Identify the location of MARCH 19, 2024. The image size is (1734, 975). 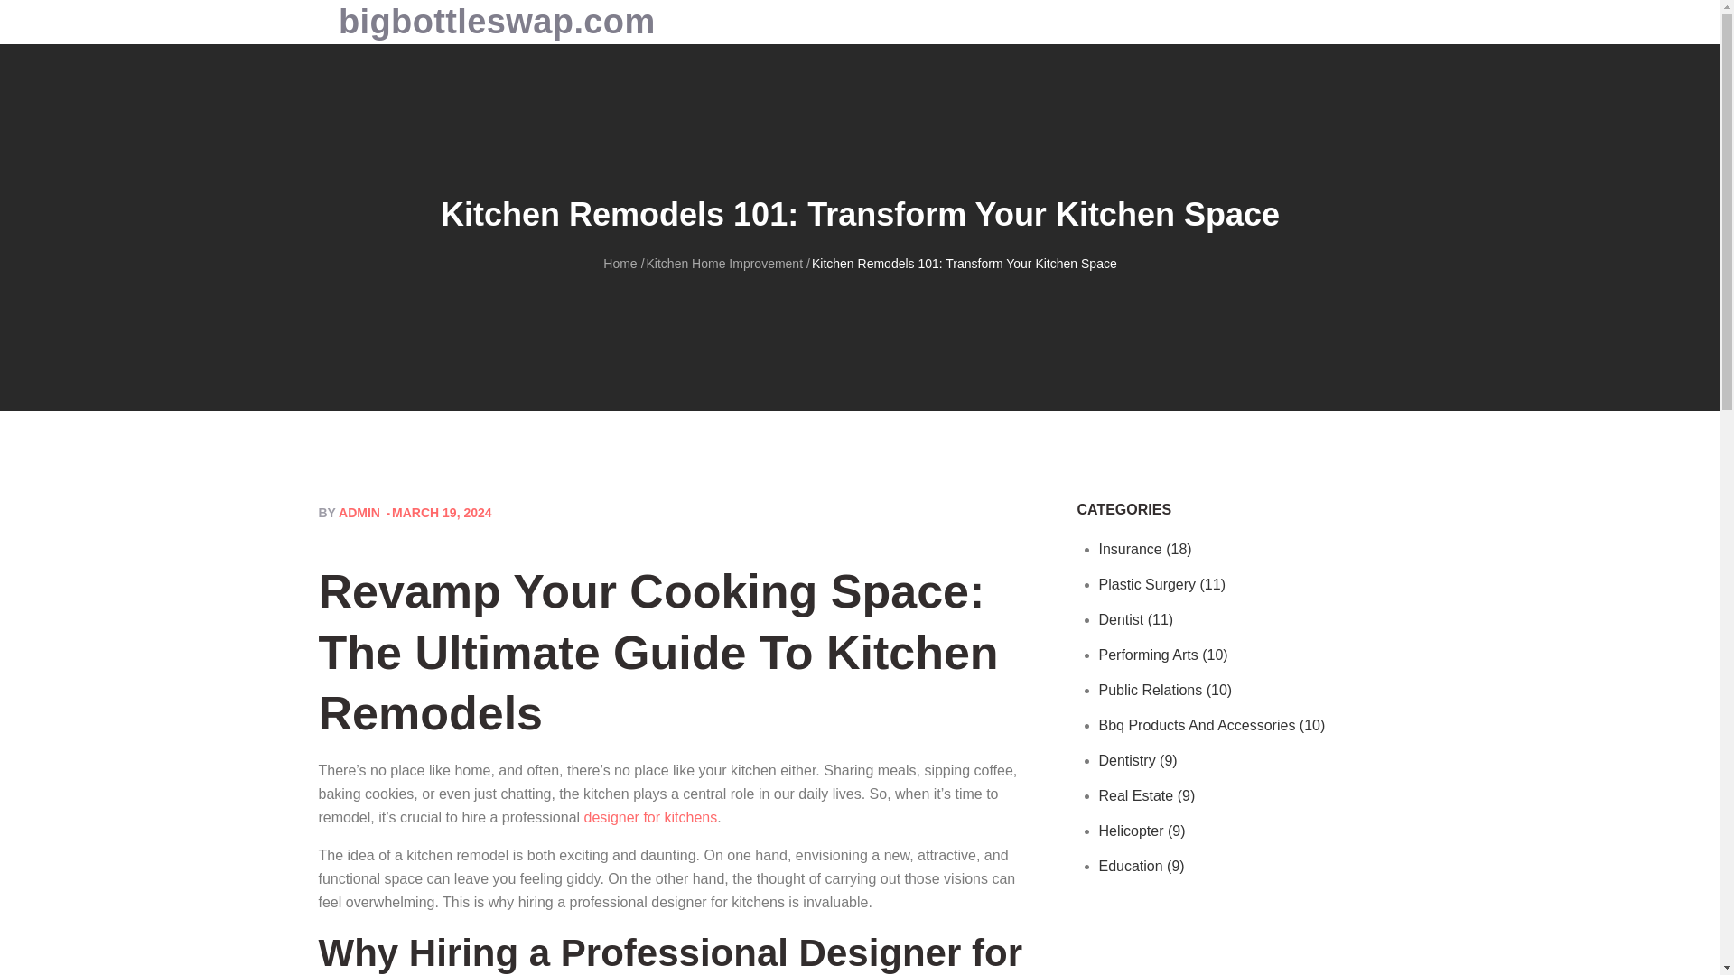
(437, 513).